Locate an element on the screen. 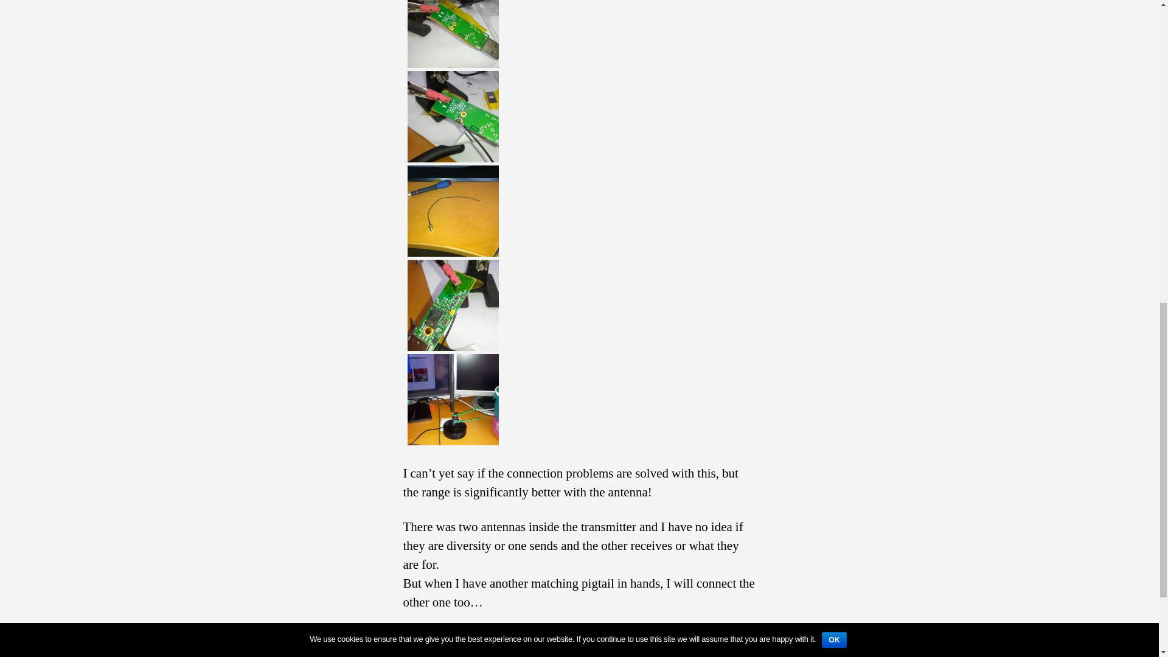 This screenshot has height=657, width=1168. 2.4 Ghz is located at coordinates (436, 644).